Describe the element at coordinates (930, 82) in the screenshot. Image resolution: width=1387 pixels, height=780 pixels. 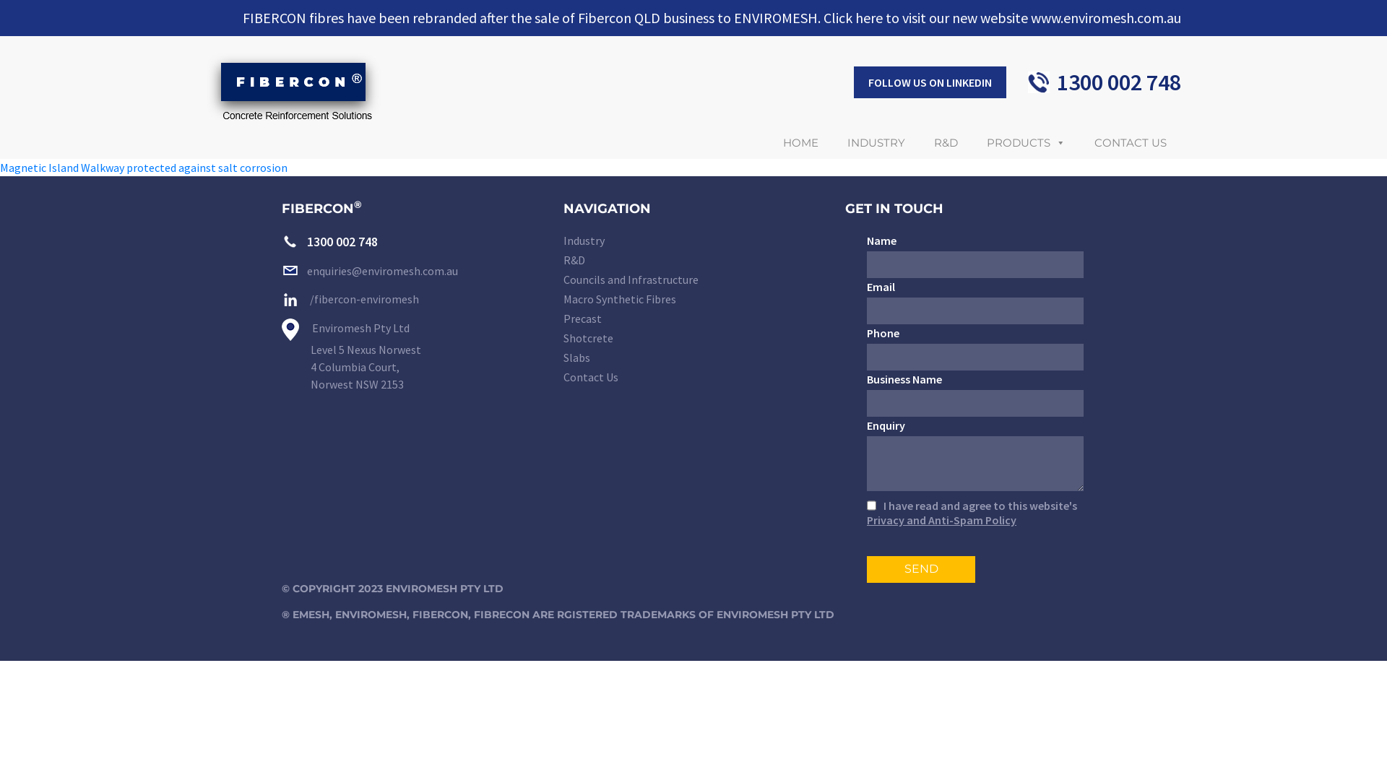
I see `FOLLOW US ON LINKEDIN` at that location.